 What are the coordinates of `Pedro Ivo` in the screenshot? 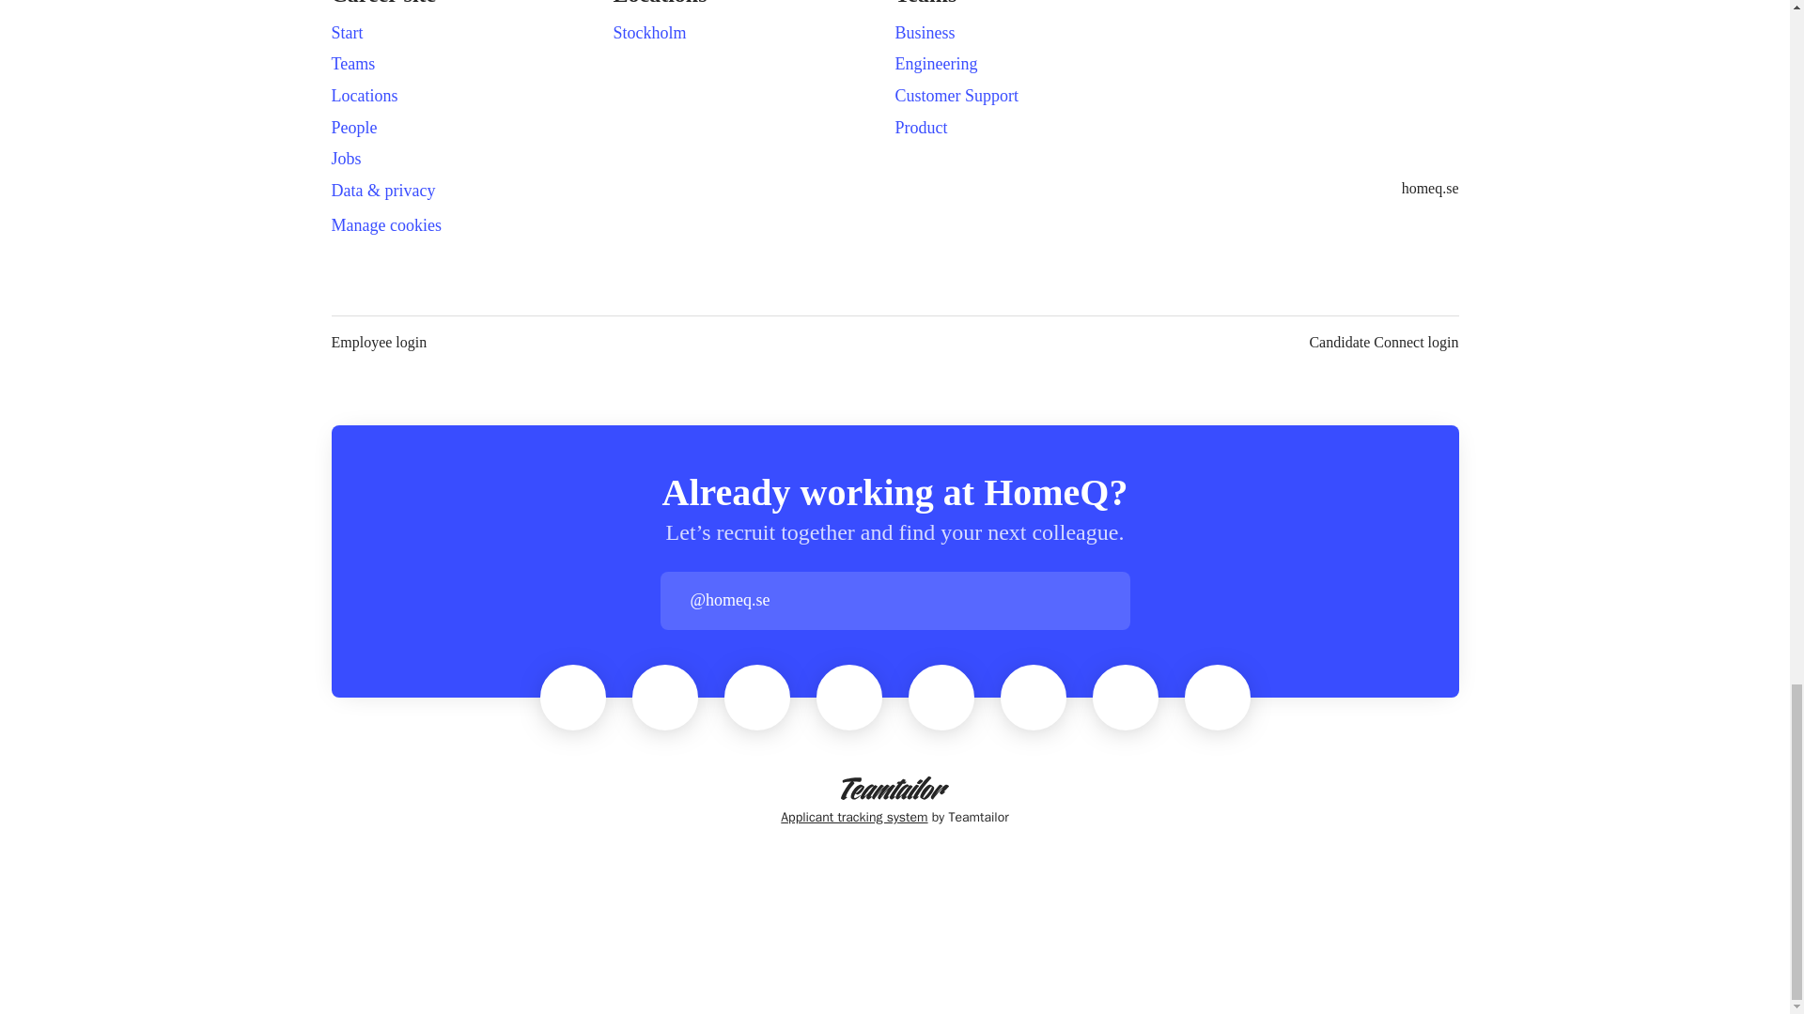 It's located at (941, 697).